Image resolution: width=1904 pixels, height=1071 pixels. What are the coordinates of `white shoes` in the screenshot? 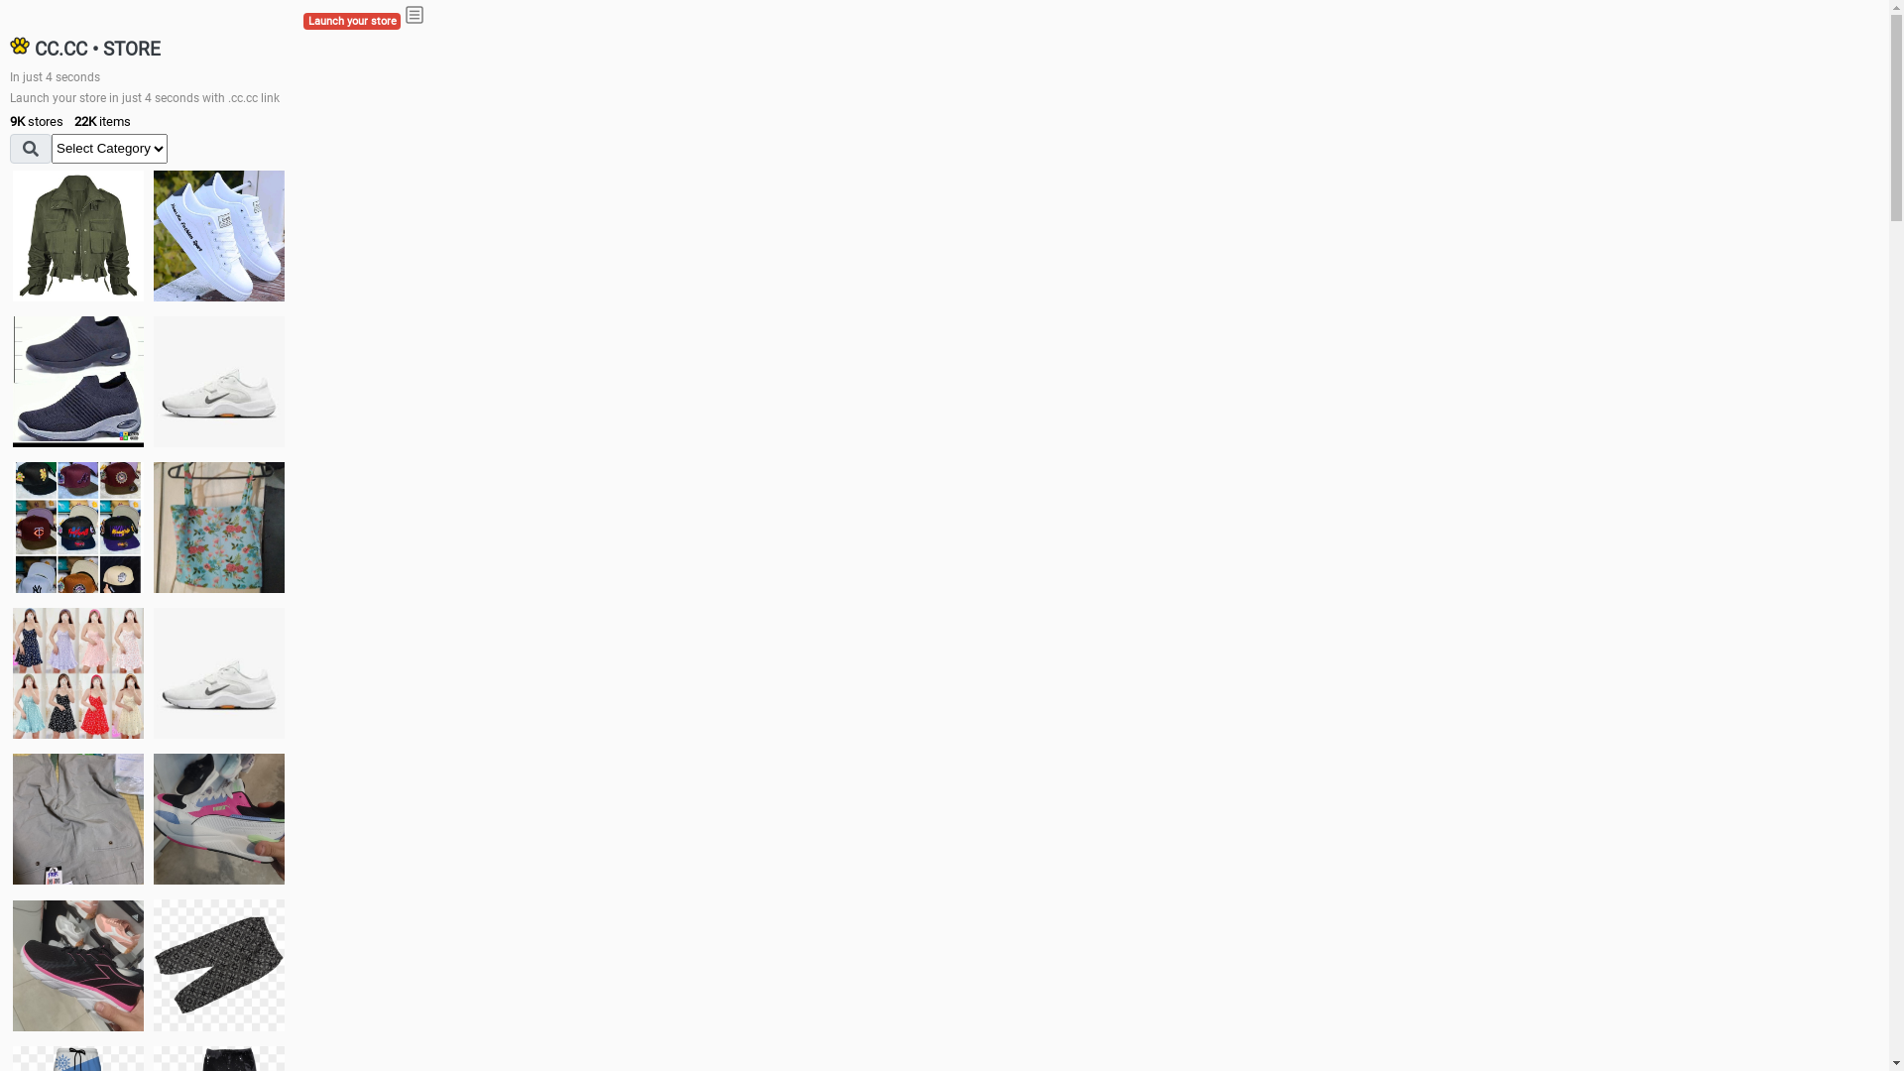 It's located at (219, 236).